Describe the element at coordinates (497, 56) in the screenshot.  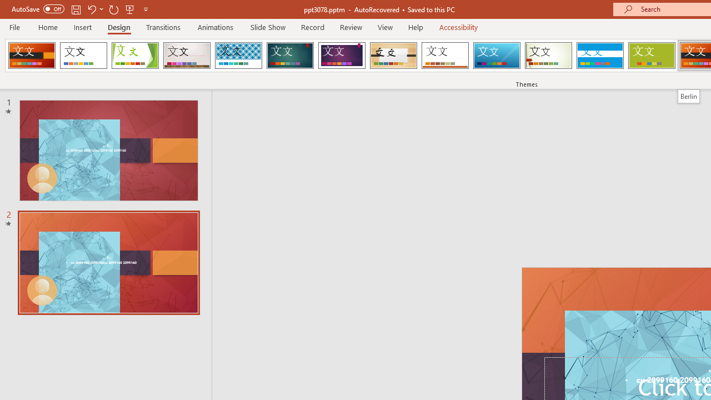
I see `Slice` at that location.